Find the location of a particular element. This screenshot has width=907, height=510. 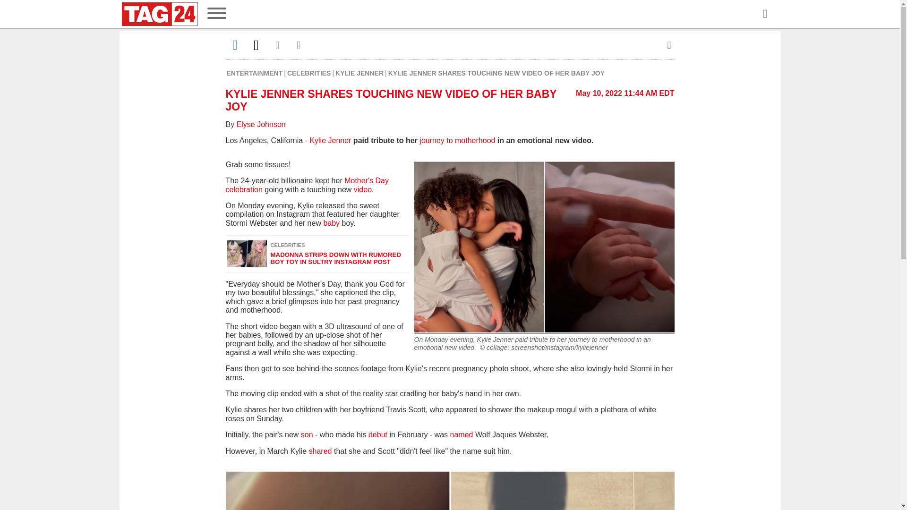

Share on Twitter is located at coordinates (256, 45).